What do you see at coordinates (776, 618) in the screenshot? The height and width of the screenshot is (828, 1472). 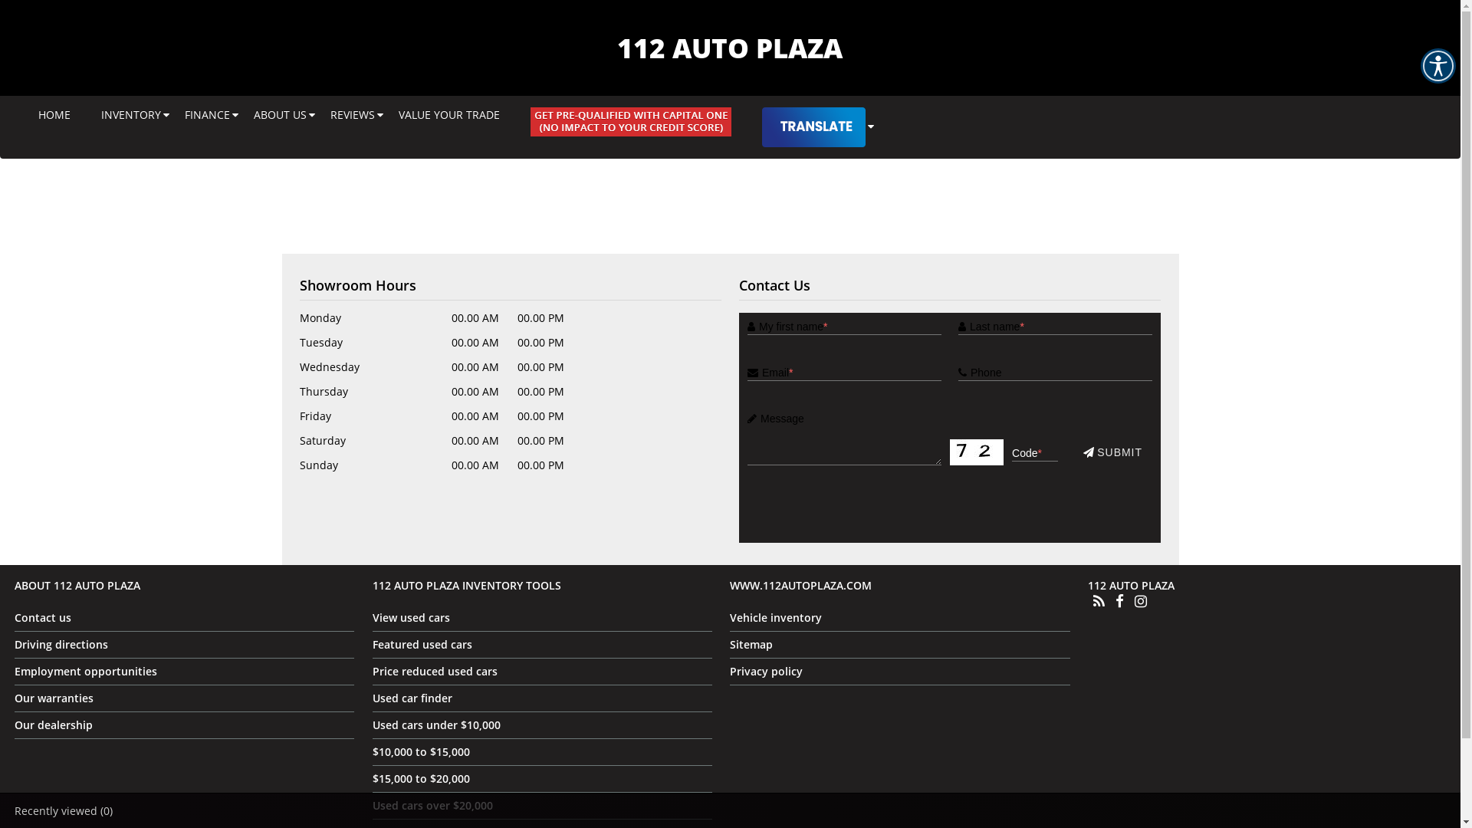 I see `Vehicle inventory` at bounding box center [776, 618].